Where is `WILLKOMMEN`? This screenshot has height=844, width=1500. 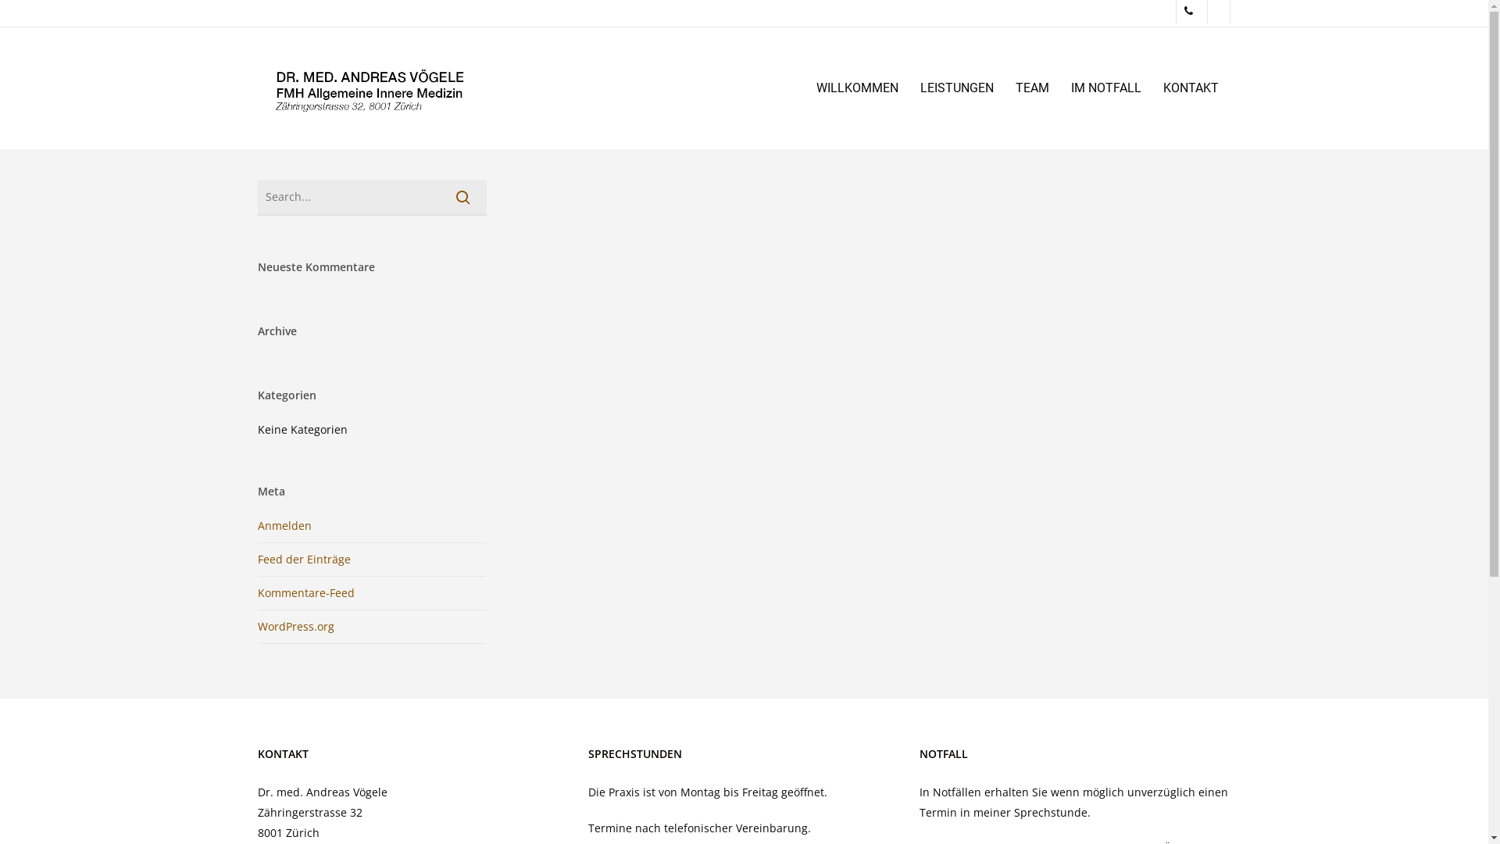
WILLKOMMEN is located at coordinates (858, 88).